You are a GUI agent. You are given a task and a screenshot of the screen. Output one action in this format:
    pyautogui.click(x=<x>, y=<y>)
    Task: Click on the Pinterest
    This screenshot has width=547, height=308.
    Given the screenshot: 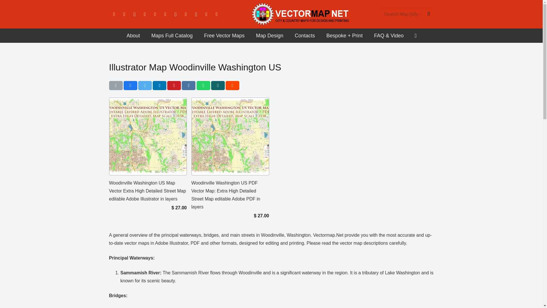 What is the action you would take?
    pyautogui.click(x=186, y=14)
    